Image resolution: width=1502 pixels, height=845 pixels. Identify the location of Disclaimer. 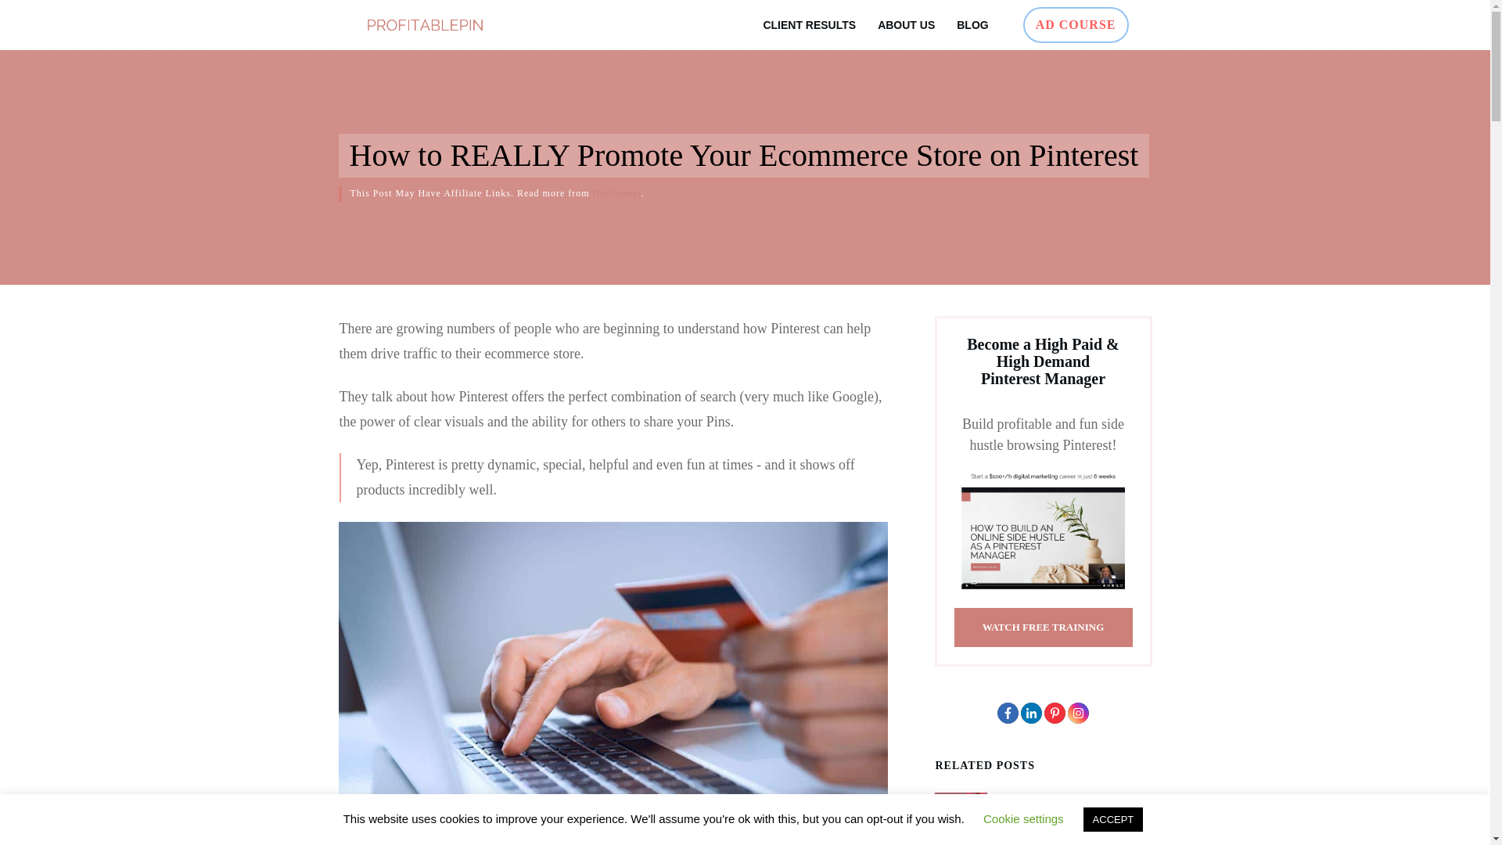
(616, 192).